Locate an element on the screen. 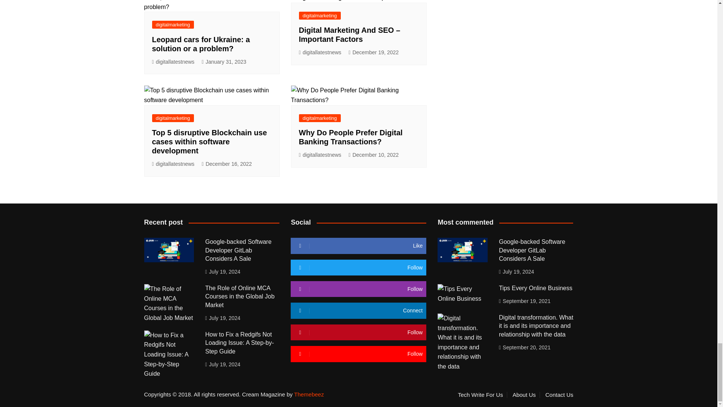  digitalmarketing is located at coordinates (172, 24).